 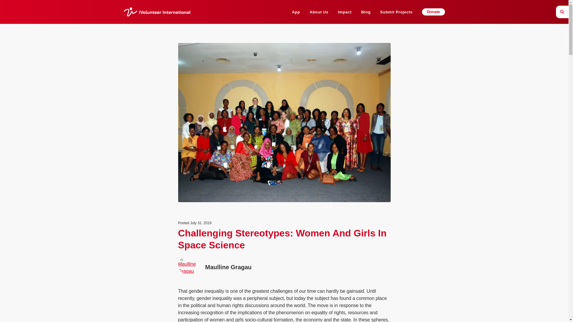 I want to click on July 31, 2019, so click(x=201, y=223).